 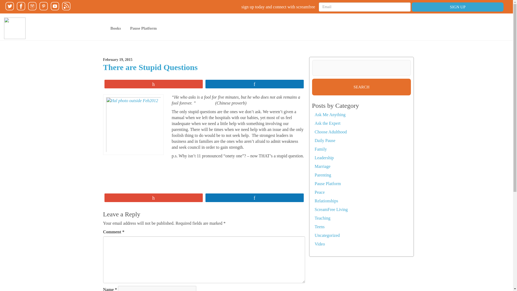 What do you see at coordinates (319, 192) in the screenshot?
I see `Peace` at bounding box center [319, 192].